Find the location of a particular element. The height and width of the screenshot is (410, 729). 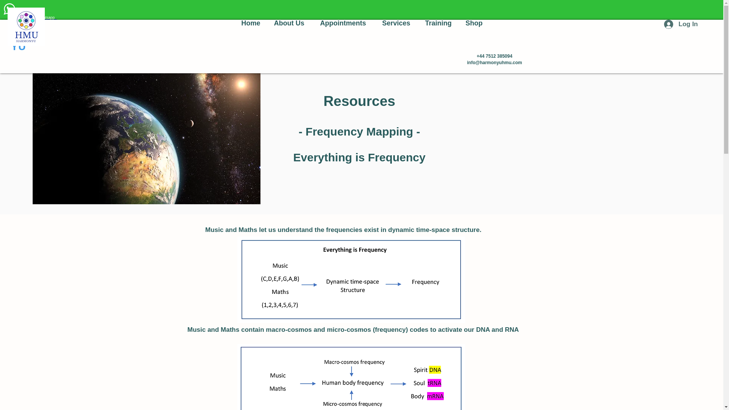

Shop is located at coordinates (474, 23).